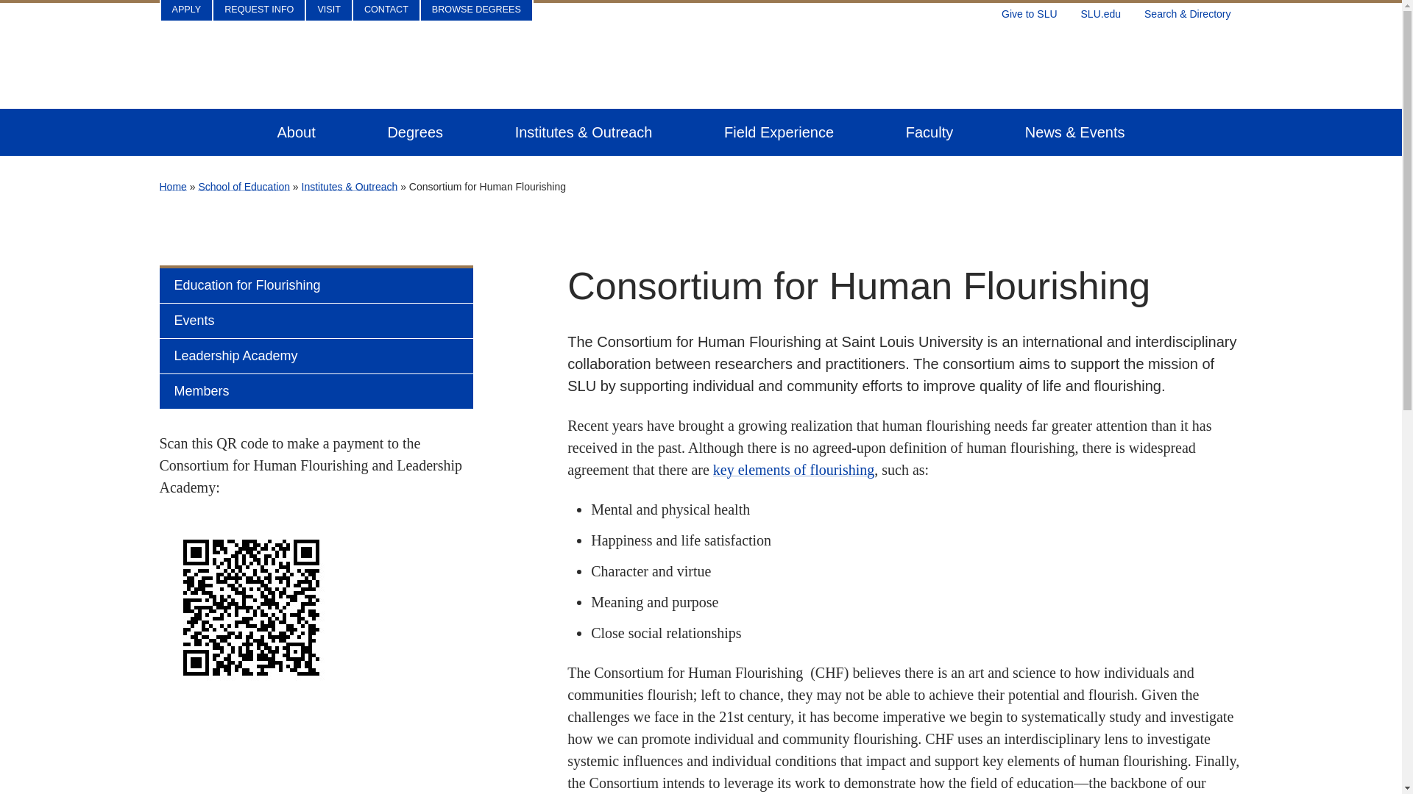 This screenshot has height=794, width=1413. What do you see at coordinates (1100, 10) in the screenshot?
I see `SLU.edu` at bounding box center [1100, 10].